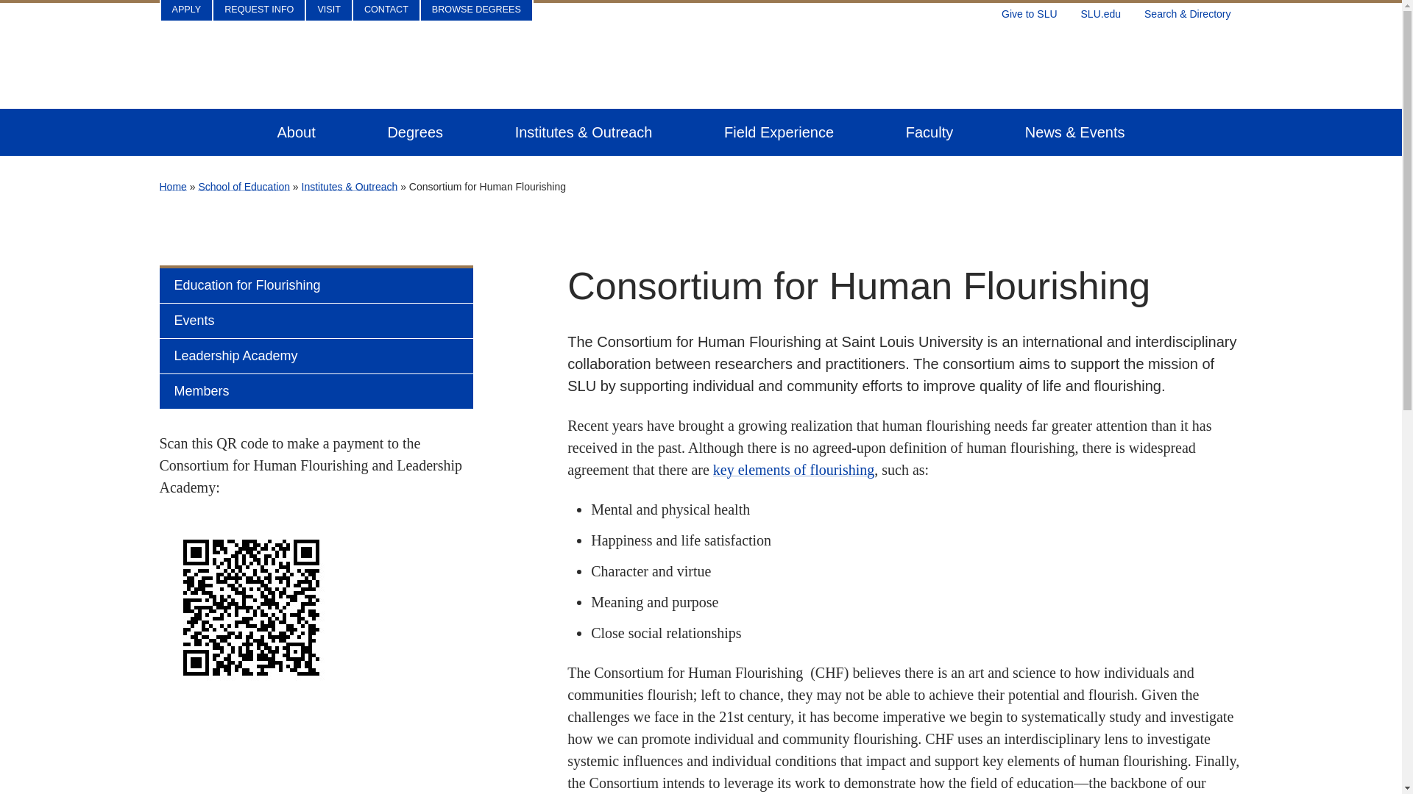 This screenshot has height=794, width=1413. What do you see at coordinates (1100, 10) in the screenshot?
I see `SLU.edu` at bounding box center [1100, 10].